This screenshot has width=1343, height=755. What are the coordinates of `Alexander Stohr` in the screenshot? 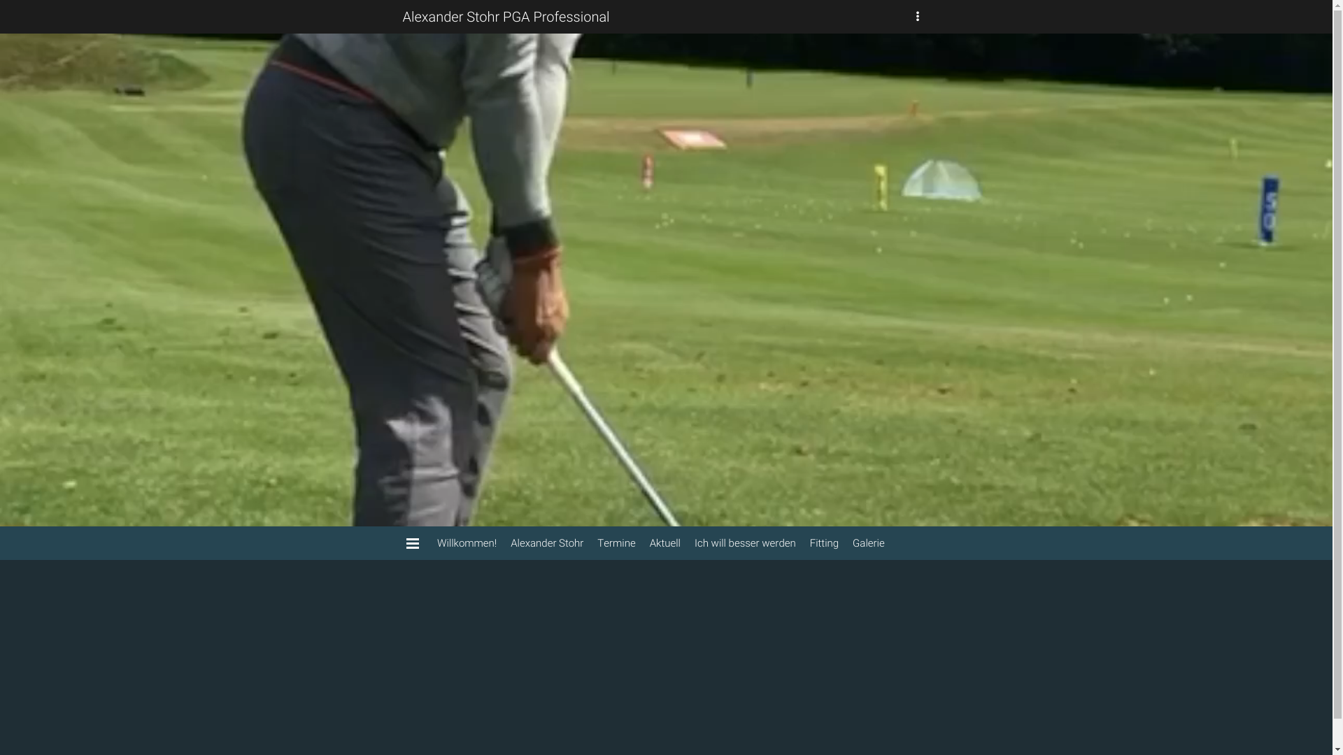 It's located at (547, 543).